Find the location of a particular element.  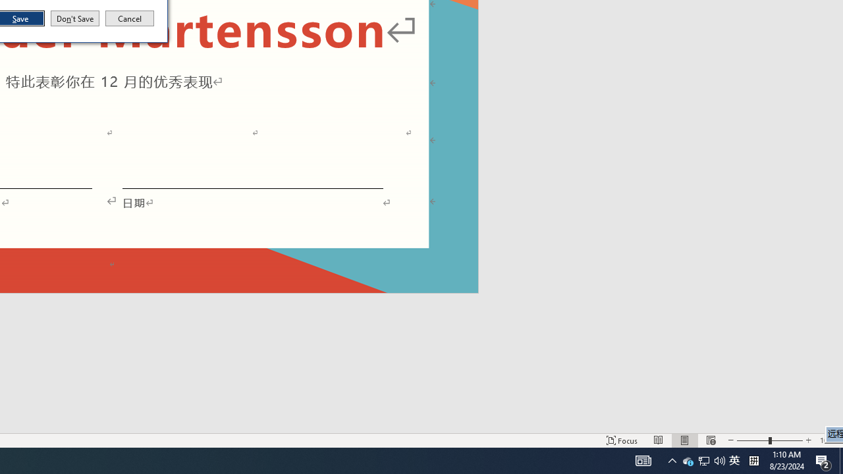

Zoom 100% is located at coordinates (704, 461).